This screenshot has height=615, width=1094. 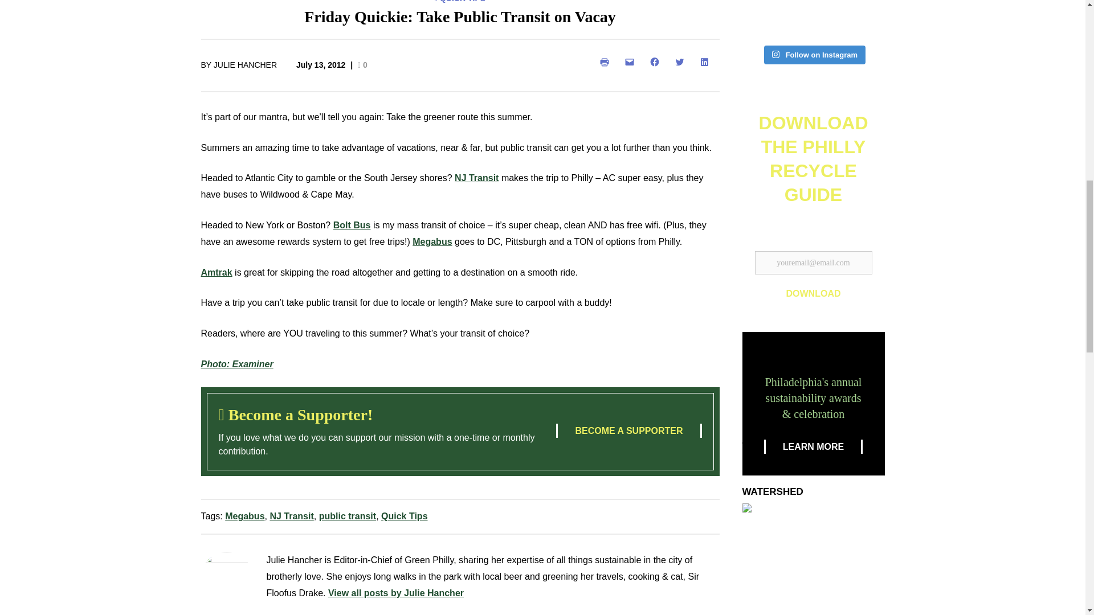 What do you see at coordinates (813, 294) in the screenshot?
I see `download` at bounding box center [813, 294].